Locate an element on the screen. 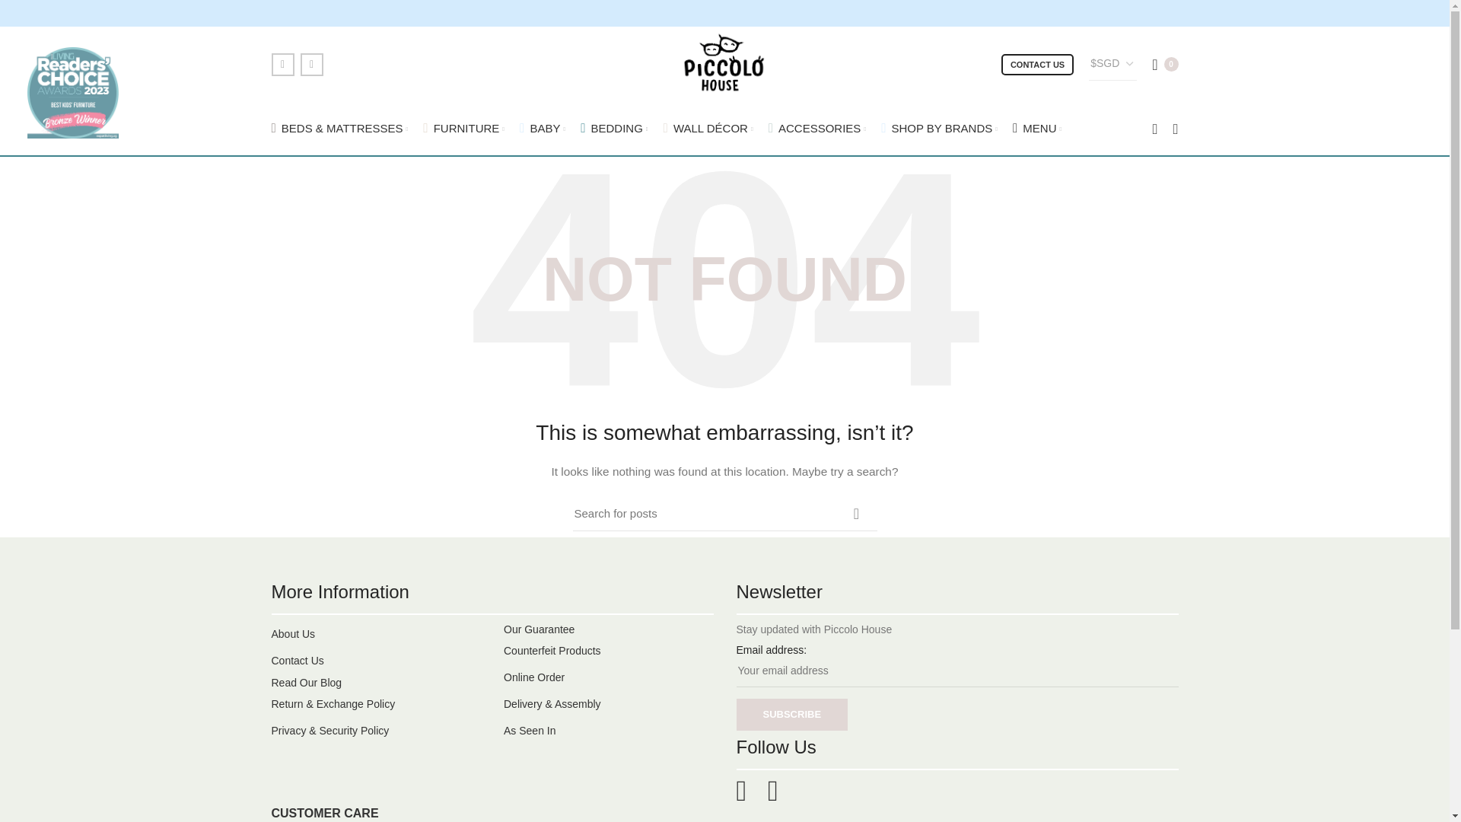 The image size is (1461, 822). CONTACT US is located at coordinates (1037, 64).